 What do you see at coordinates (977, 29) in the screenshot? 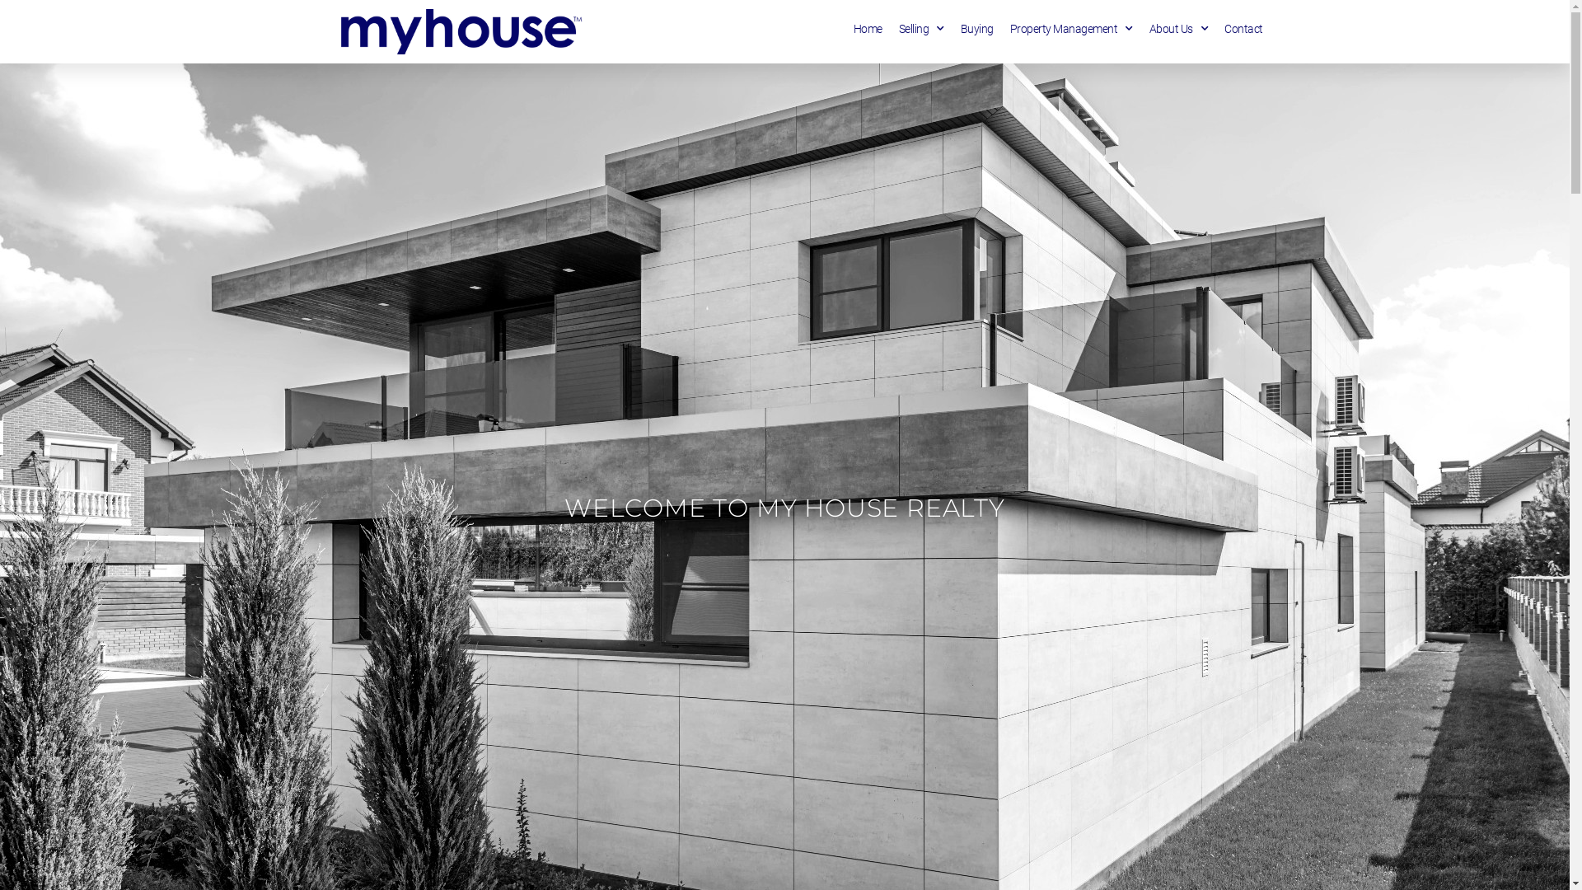
I see `Buying` at bounding box center [977, 29].